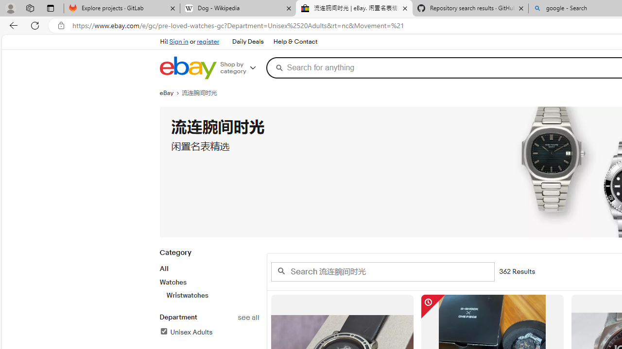  What do you see at coordinates (209, 282) in the screenshot?
I see `AllWatchesWristwatches` at bounding box center [209, 282].